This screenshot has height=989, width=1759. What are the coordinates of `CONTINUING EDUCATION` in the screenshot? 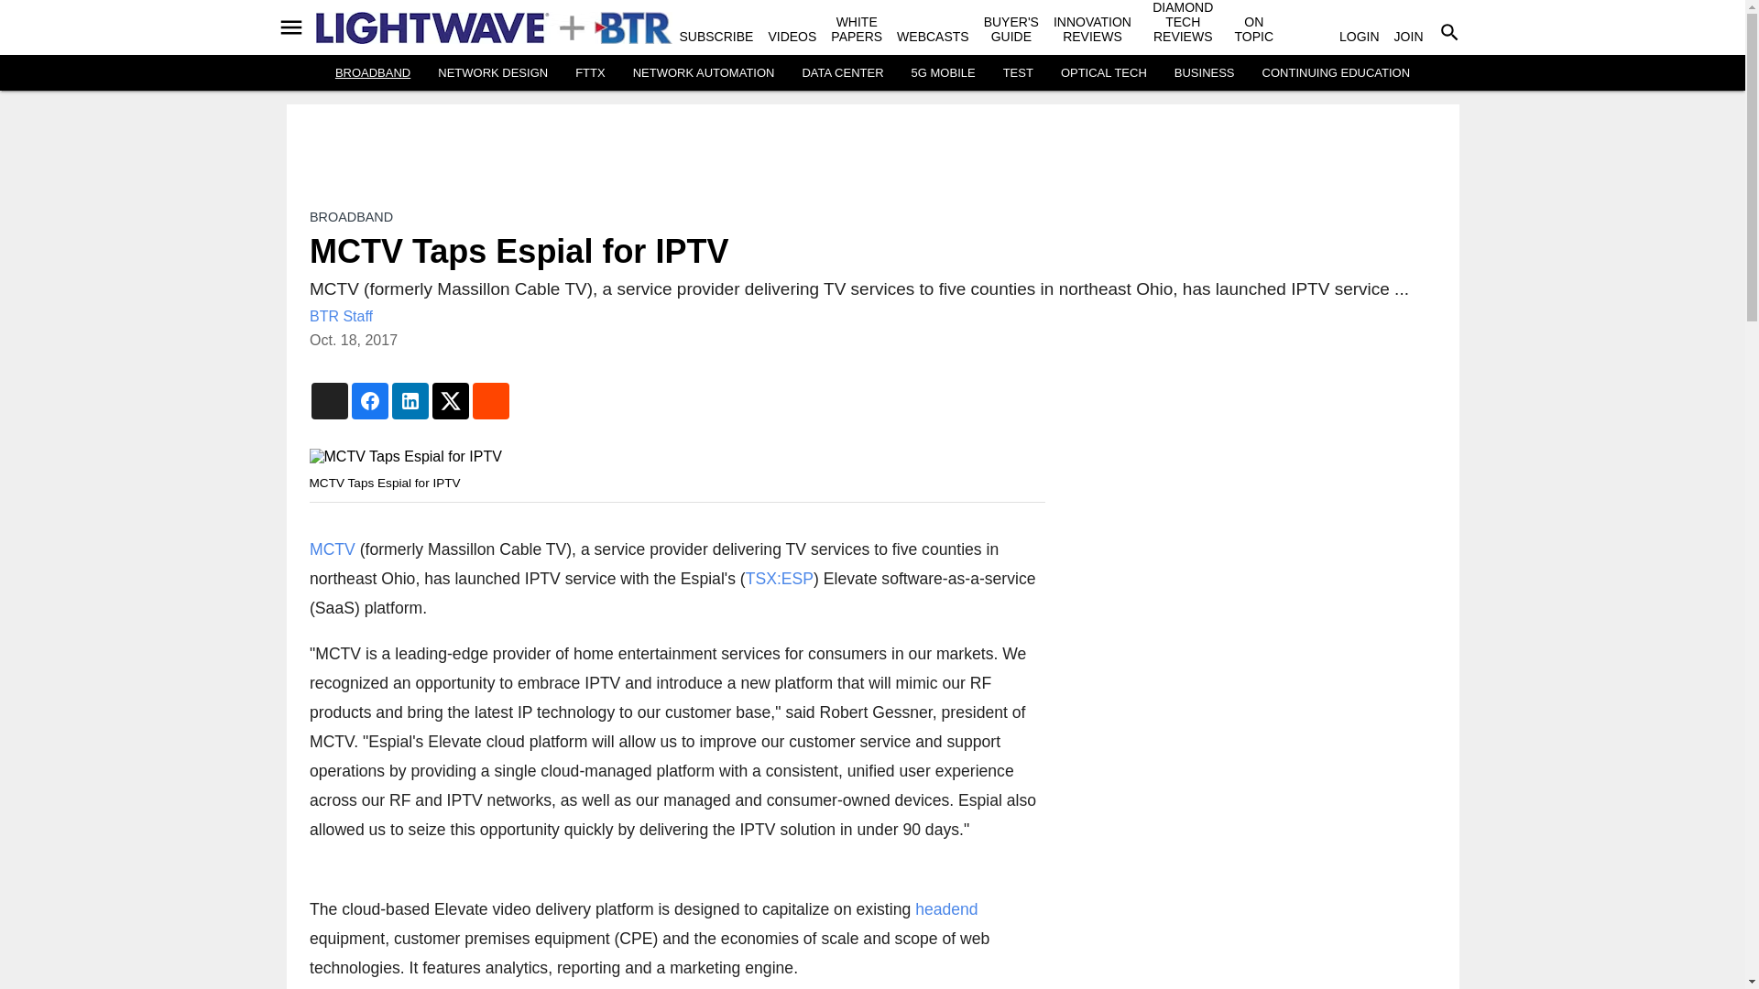 It's located at (1336, 73).